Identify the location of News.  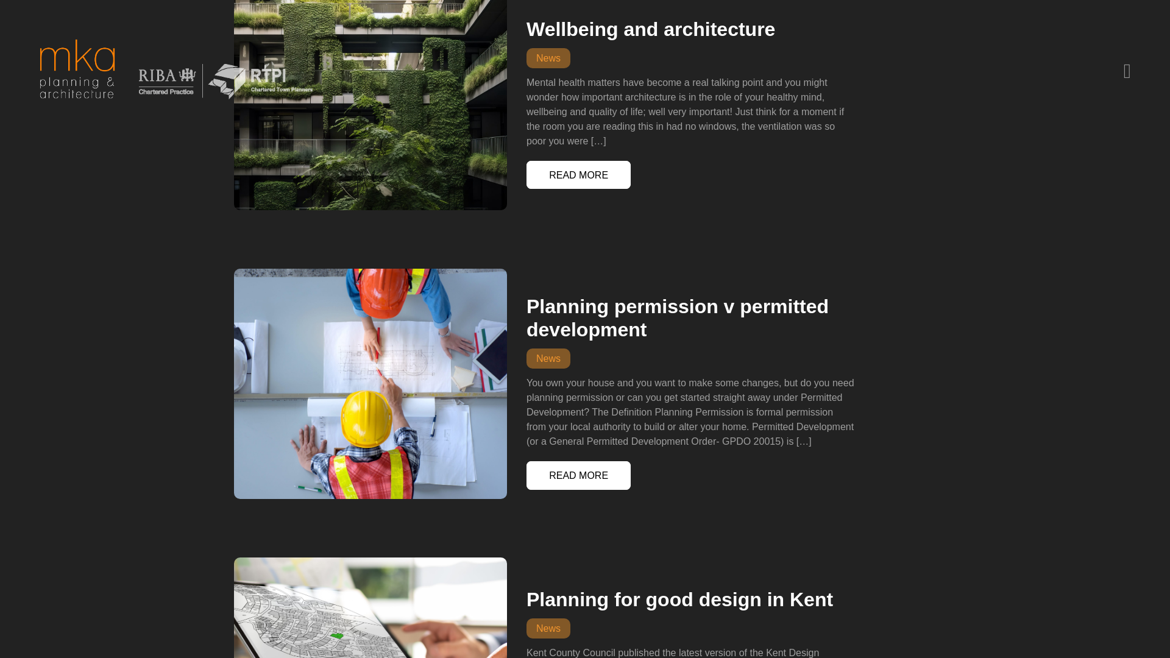
(548, 58).